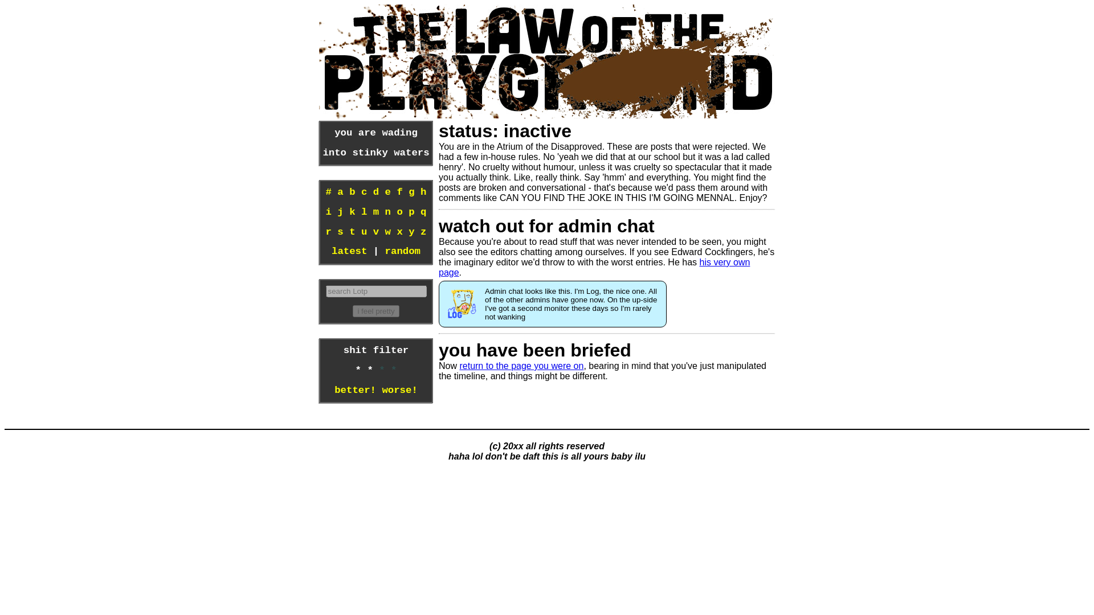 This screenshot has height=615, width=1094. Describe the element at coordinates (352, 212) in the screenshot. I see `k` at that location.